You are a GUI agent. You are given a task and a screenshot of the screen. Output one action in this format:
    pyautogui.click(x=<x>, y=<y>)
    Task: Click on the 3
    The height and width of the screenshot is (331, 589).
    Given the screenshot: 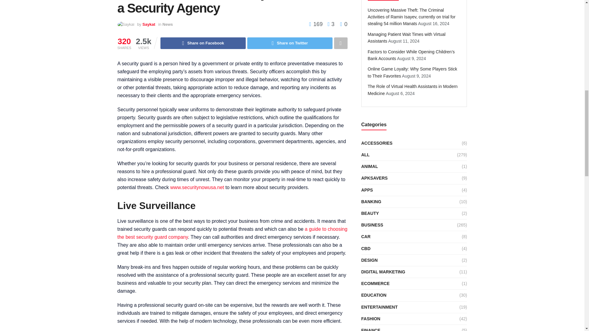 What is the action you would take?
    pyautogui.click(x=329, y=24)
    